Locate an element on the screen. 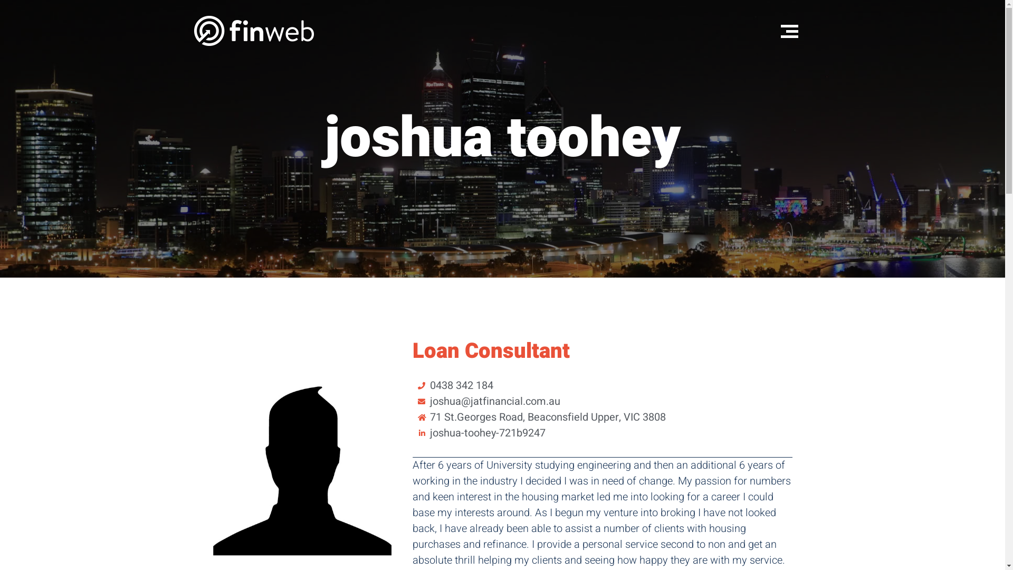 Image resolution: width=1013 pixels, height=570 pixels.   is located at coordinates (795, 28).